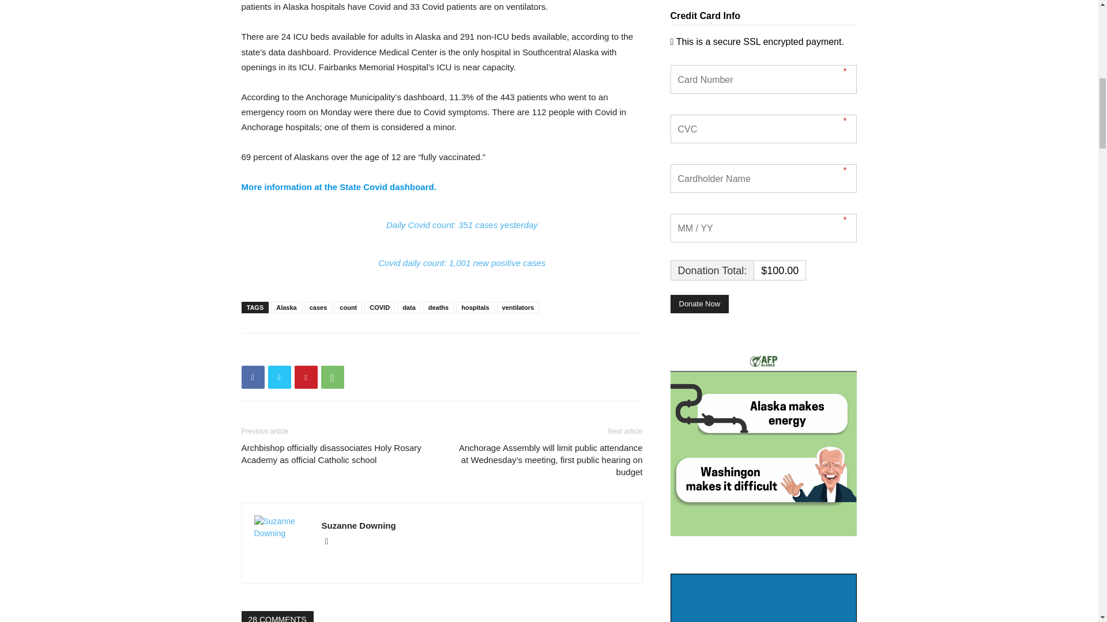 This screenshot has height=622, width=1107. What do you see at coordinates (699, 304) in the screenshot?
I see `Donate Now` at bounding box center [699, 304].